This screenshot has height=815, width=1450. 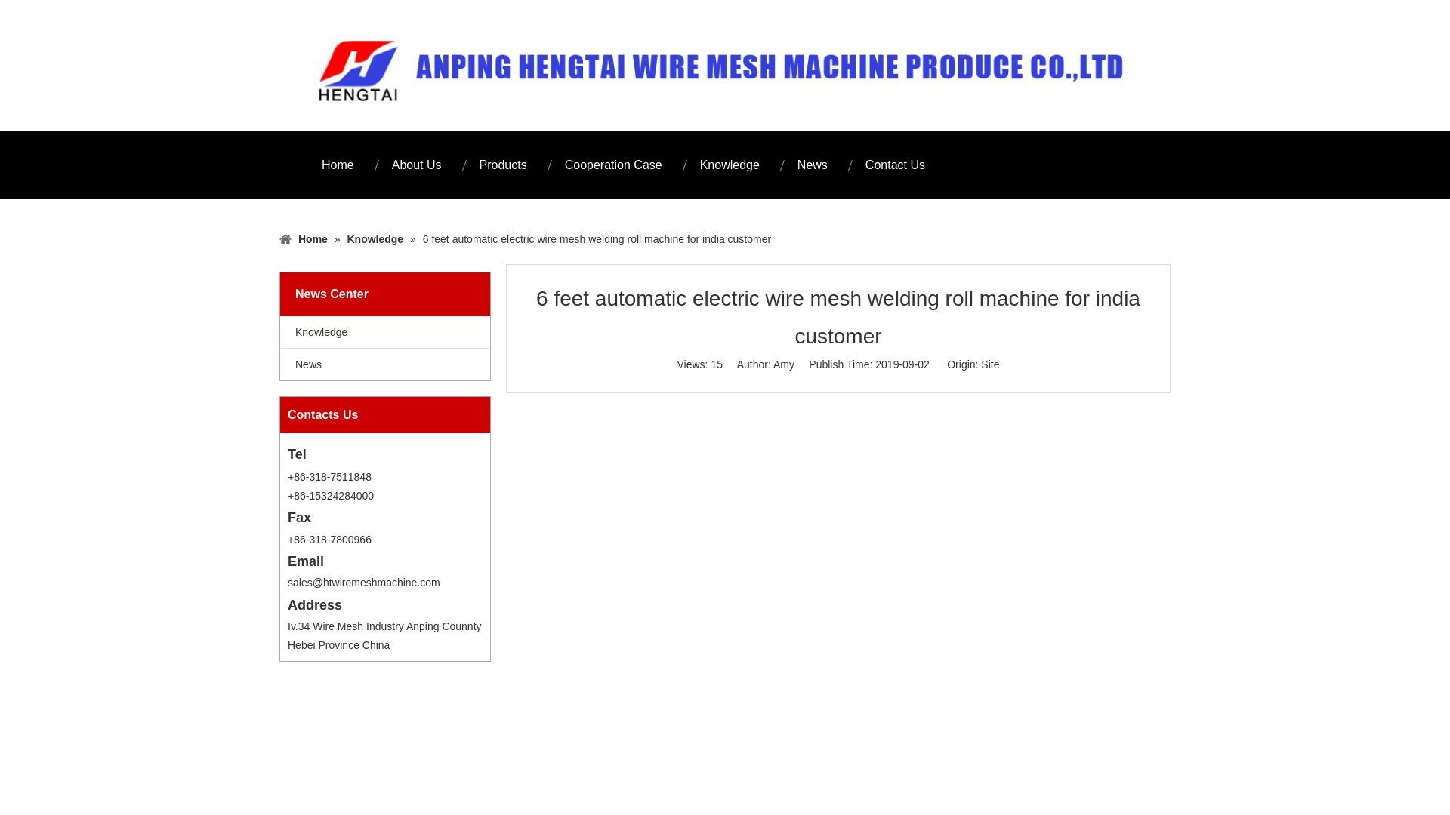 I want to click on Knowledge, so click(x=376, y=238).